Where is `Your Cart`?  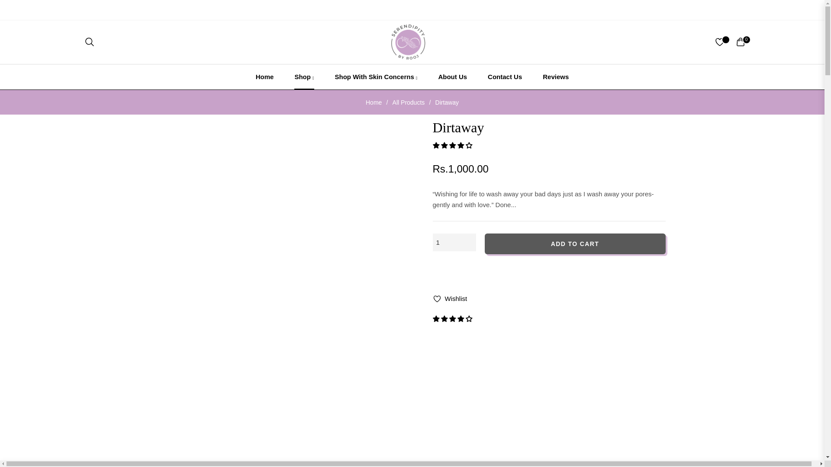
Your Cart is located at coordinates (740, 42).